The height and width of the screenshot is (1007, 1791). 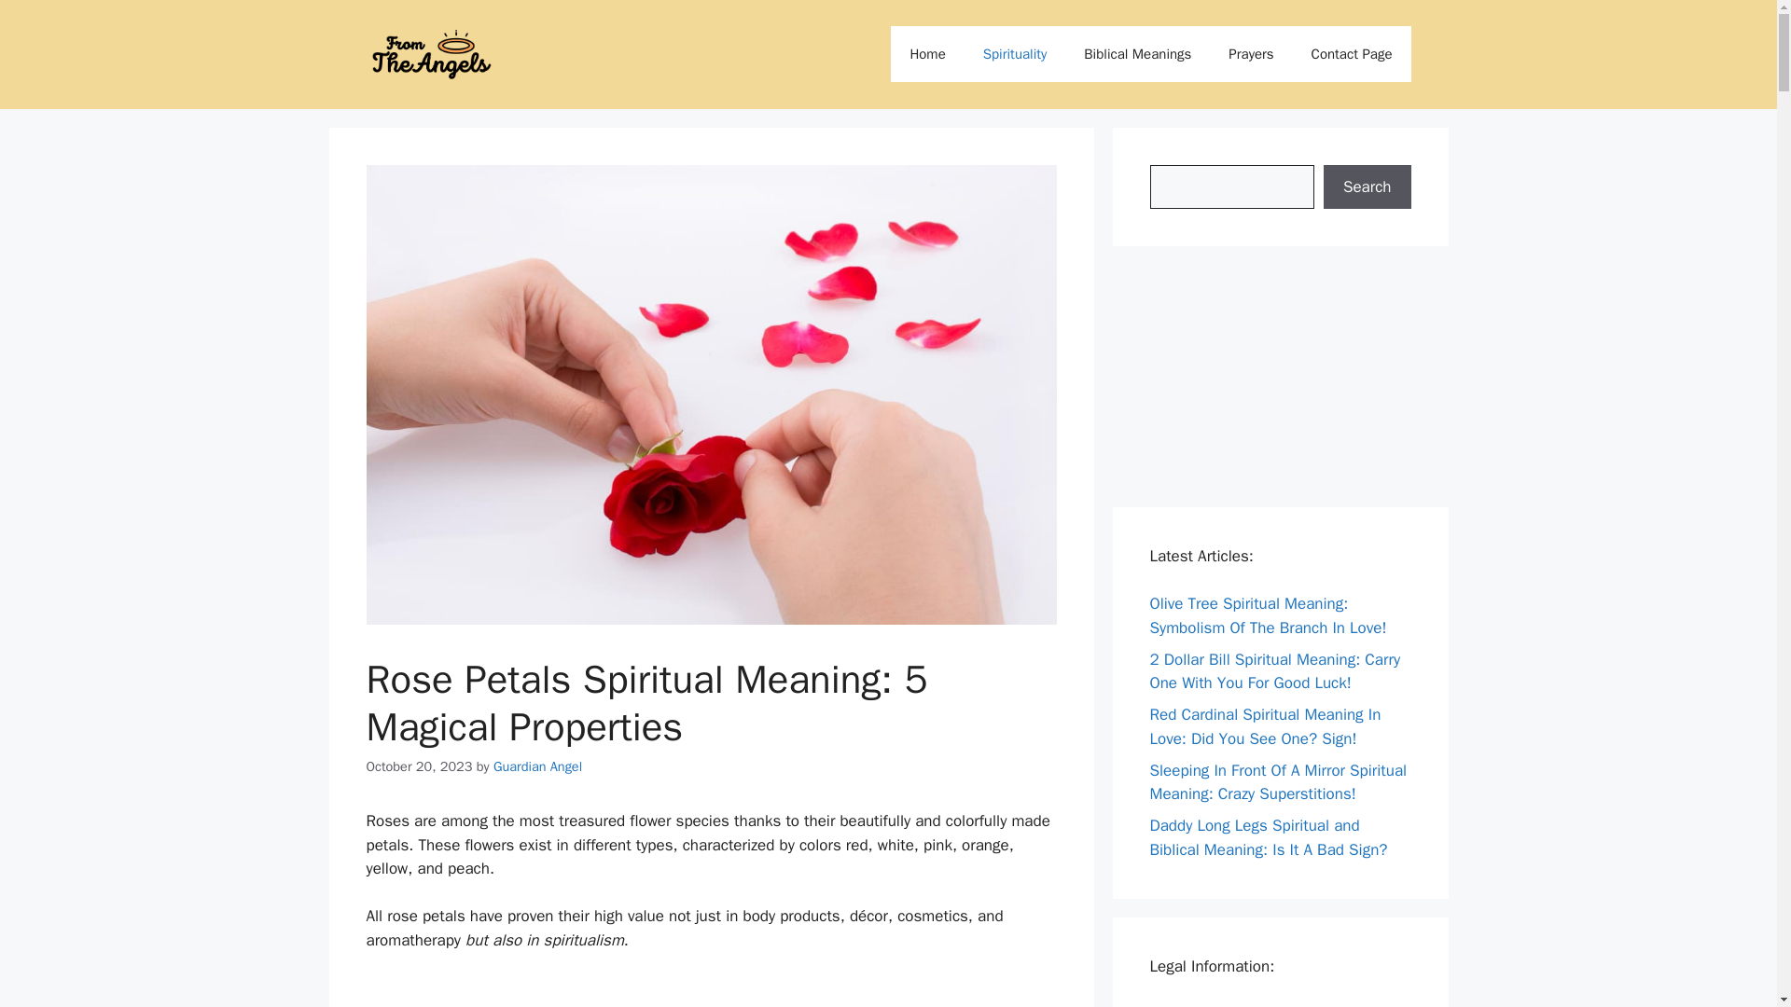 I want to click on Search, so click(x=1367, y=186).